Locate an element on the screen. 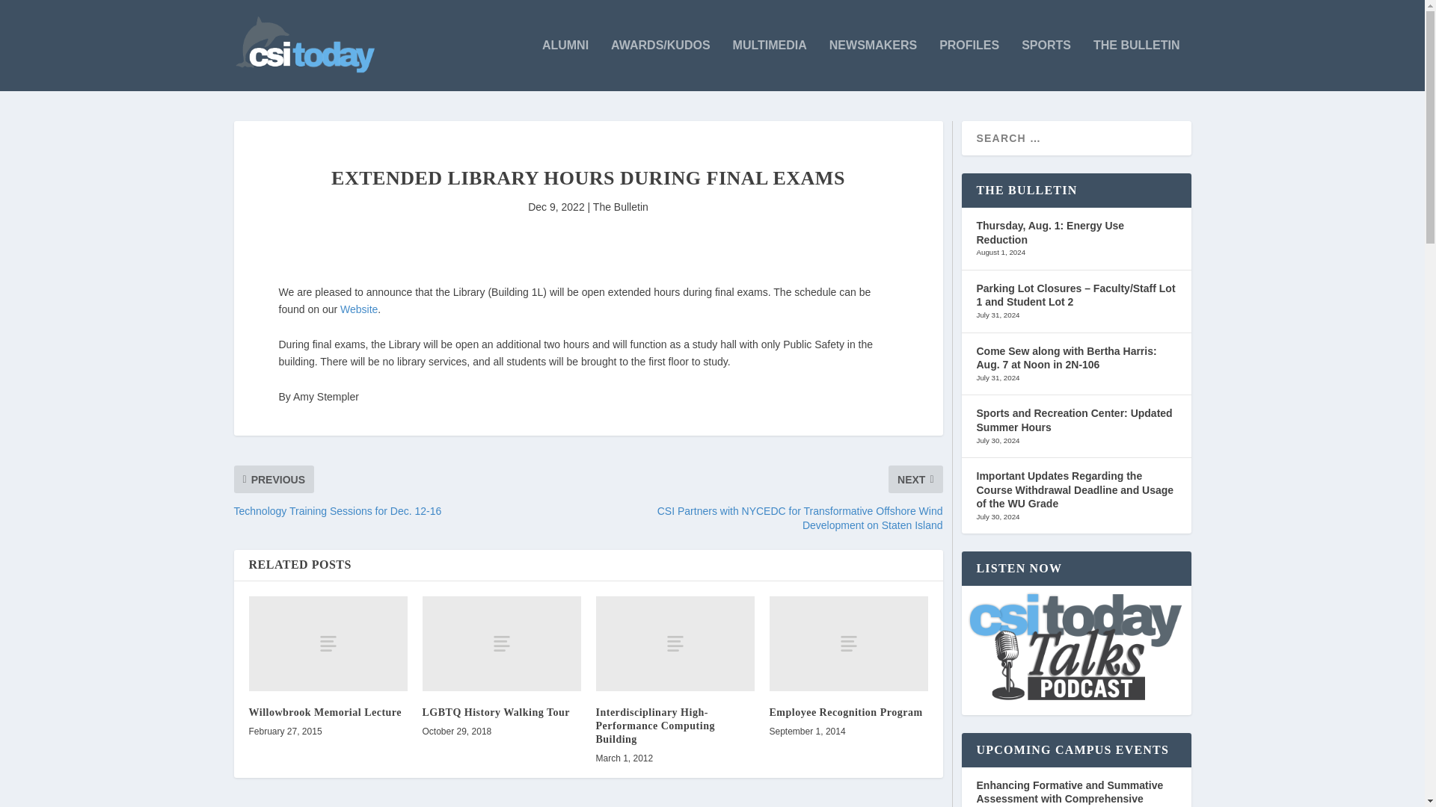 This screenshot has height=807, width=1436. LGBTQ History Walking Tour is located at coordinates (501, 643).